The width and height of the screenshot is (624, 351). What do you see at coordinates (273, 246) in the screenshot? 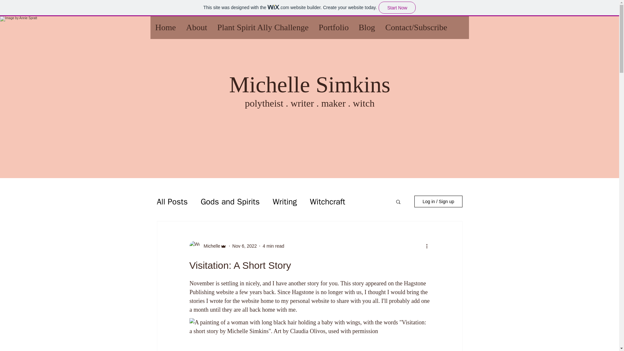
I see `4 min read` at bounding box center [273, 246].